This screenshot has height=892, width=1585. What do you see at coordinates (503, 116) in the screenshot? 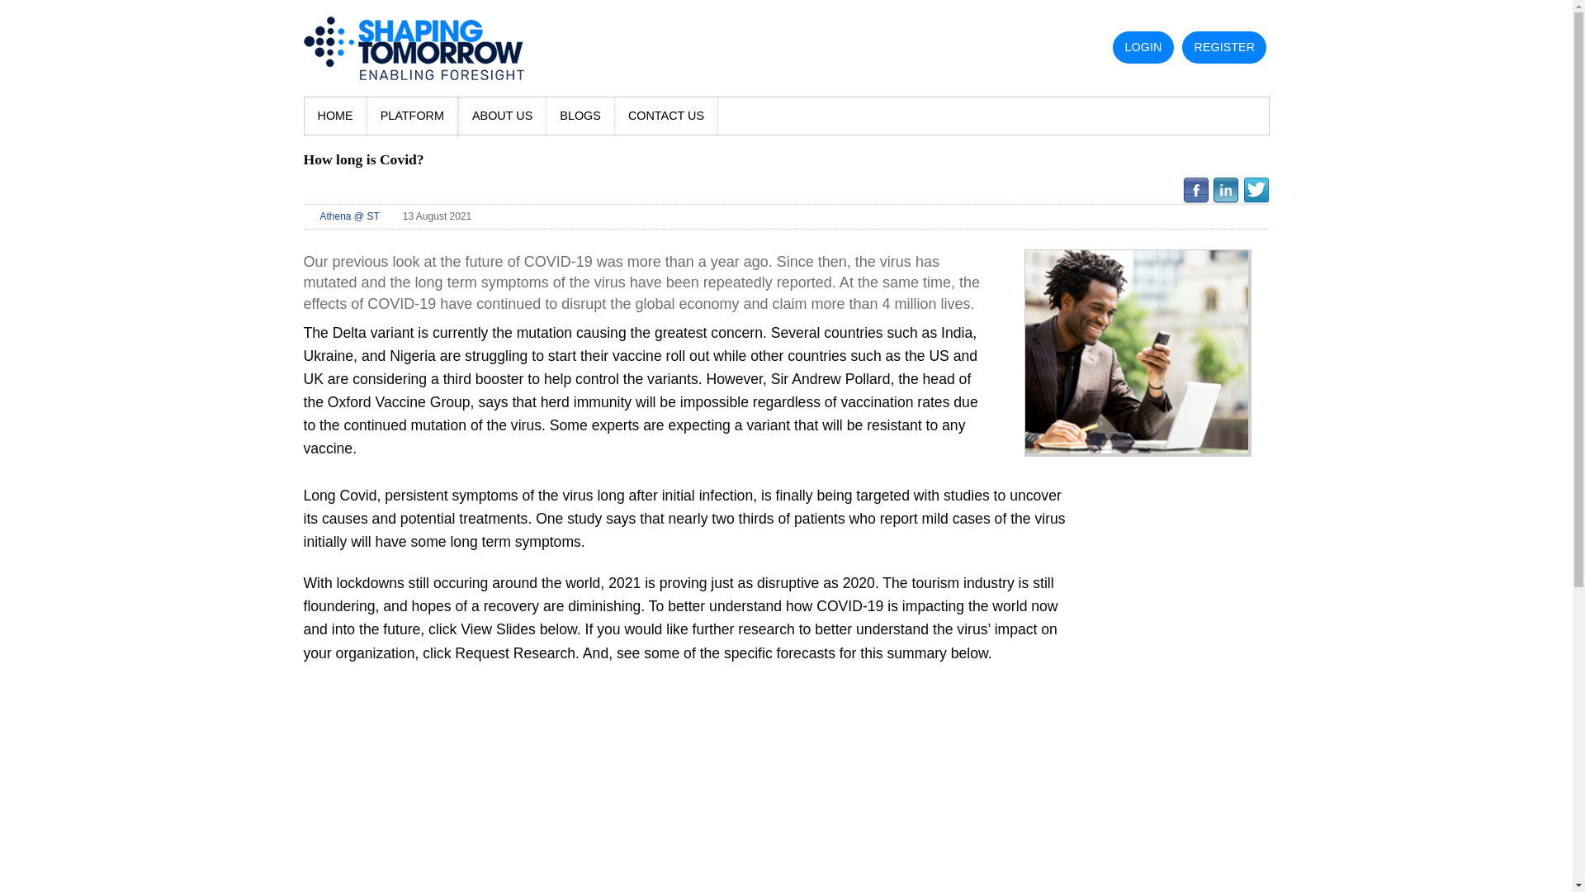
I see `ABOUT US` at bounding box center [503, 116].